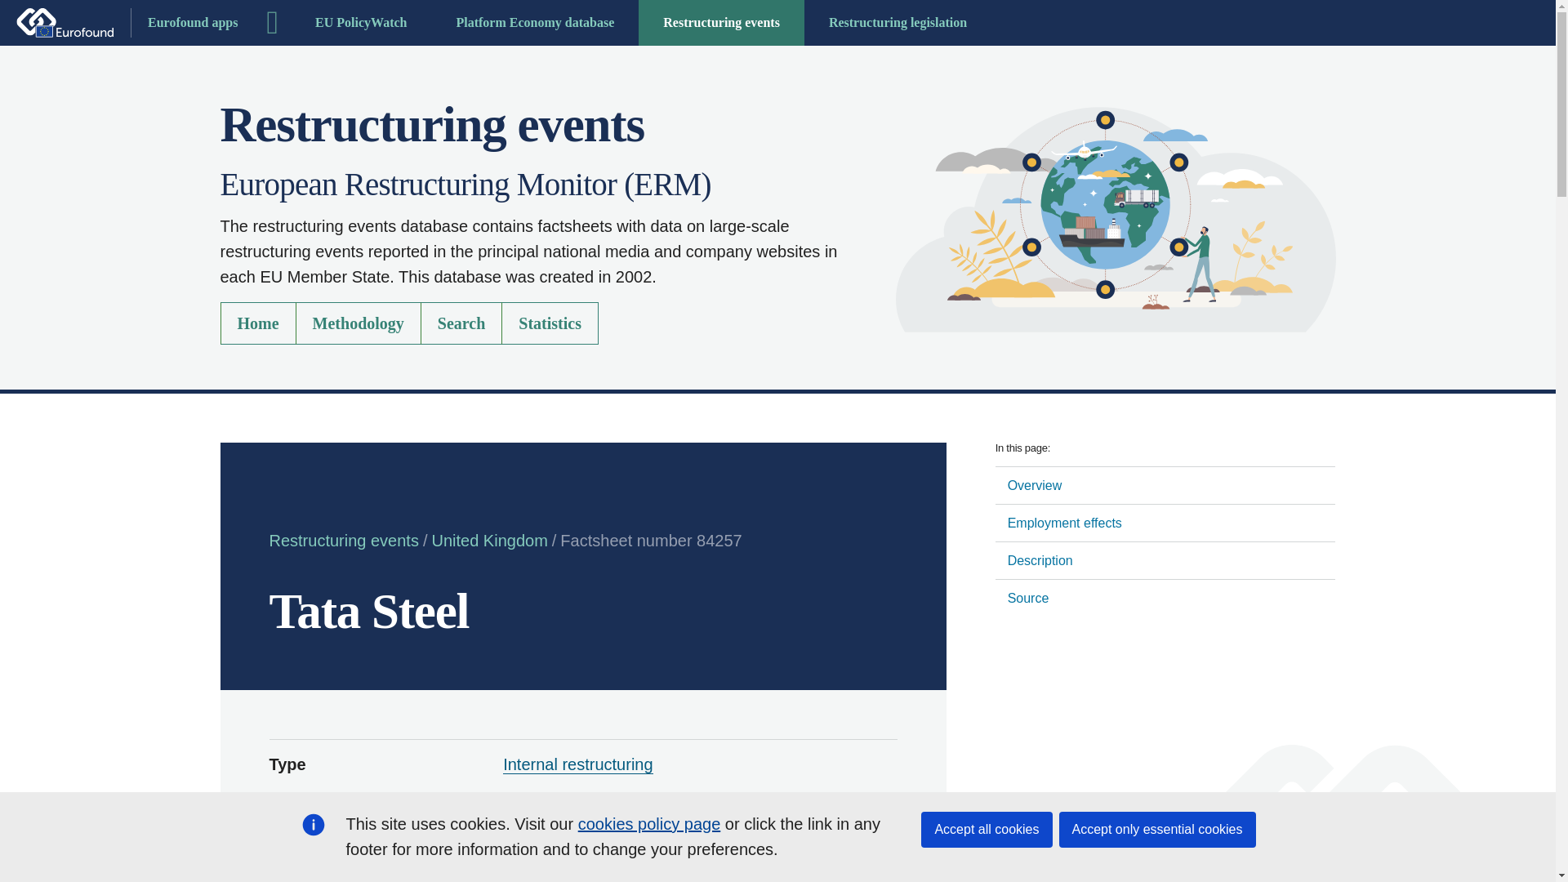  Describe the element at coordinates (127, 23) in the screenshot. I see `Eurofound apps` at that location.